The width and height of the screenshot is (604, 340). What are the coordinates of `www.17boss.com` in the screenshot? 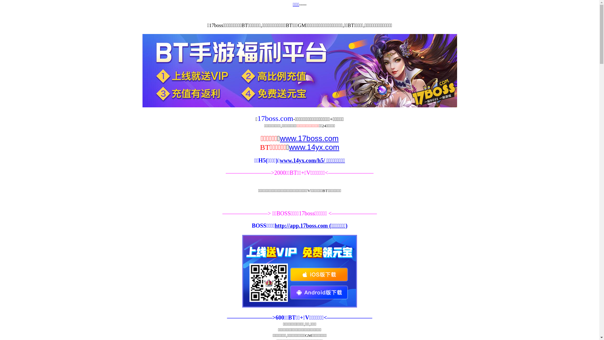 It's located at (310, 139).